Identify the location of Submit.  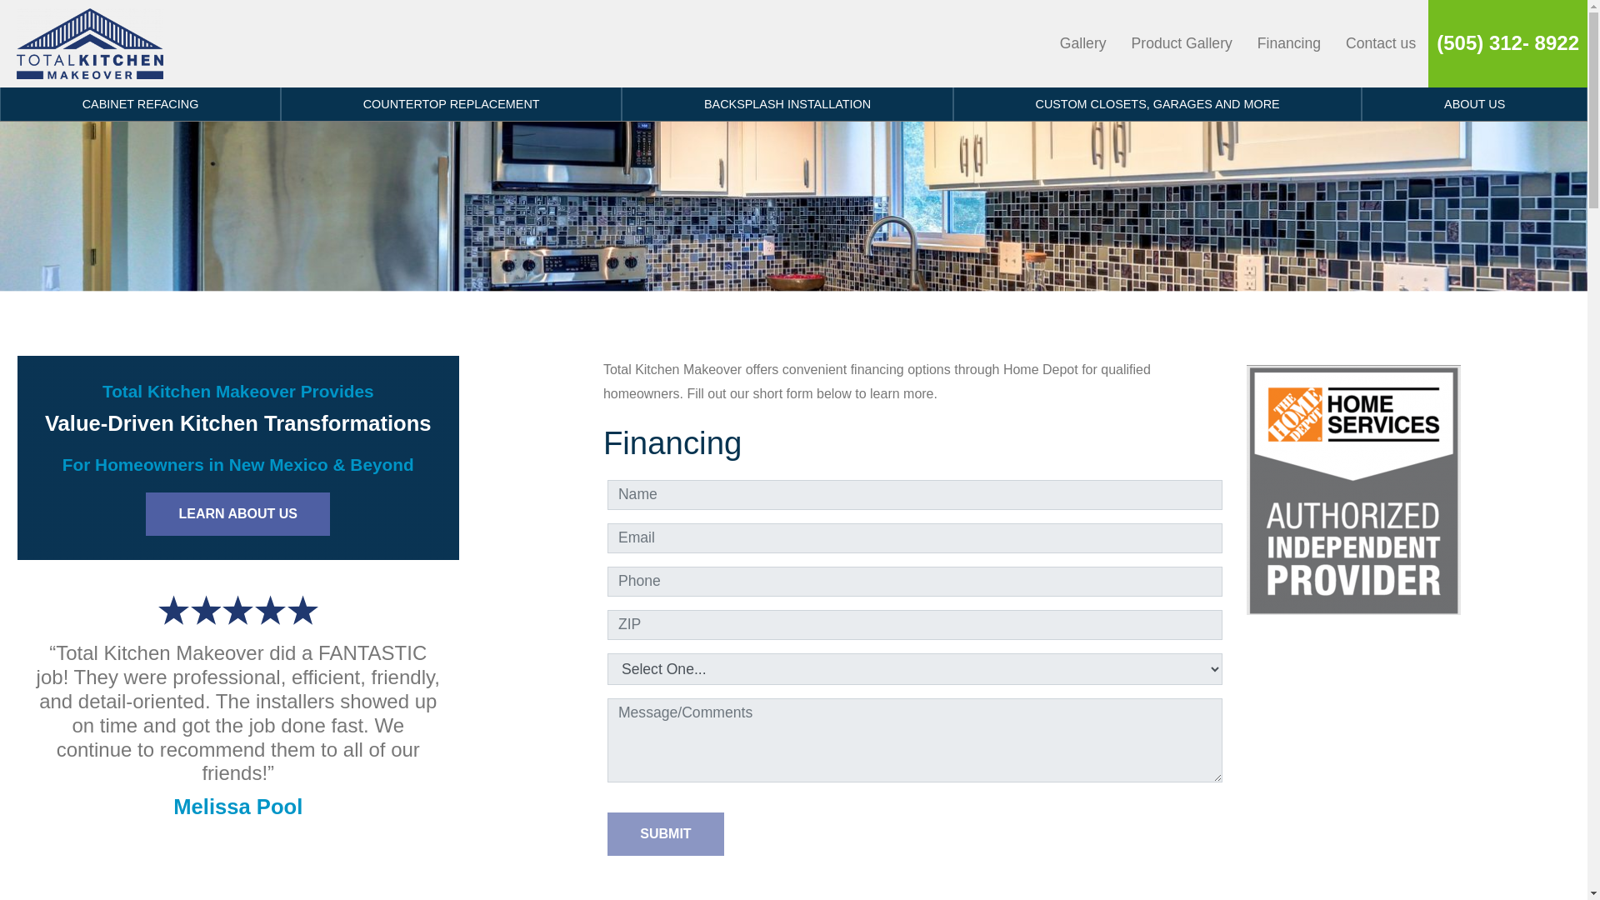
(666, 834).